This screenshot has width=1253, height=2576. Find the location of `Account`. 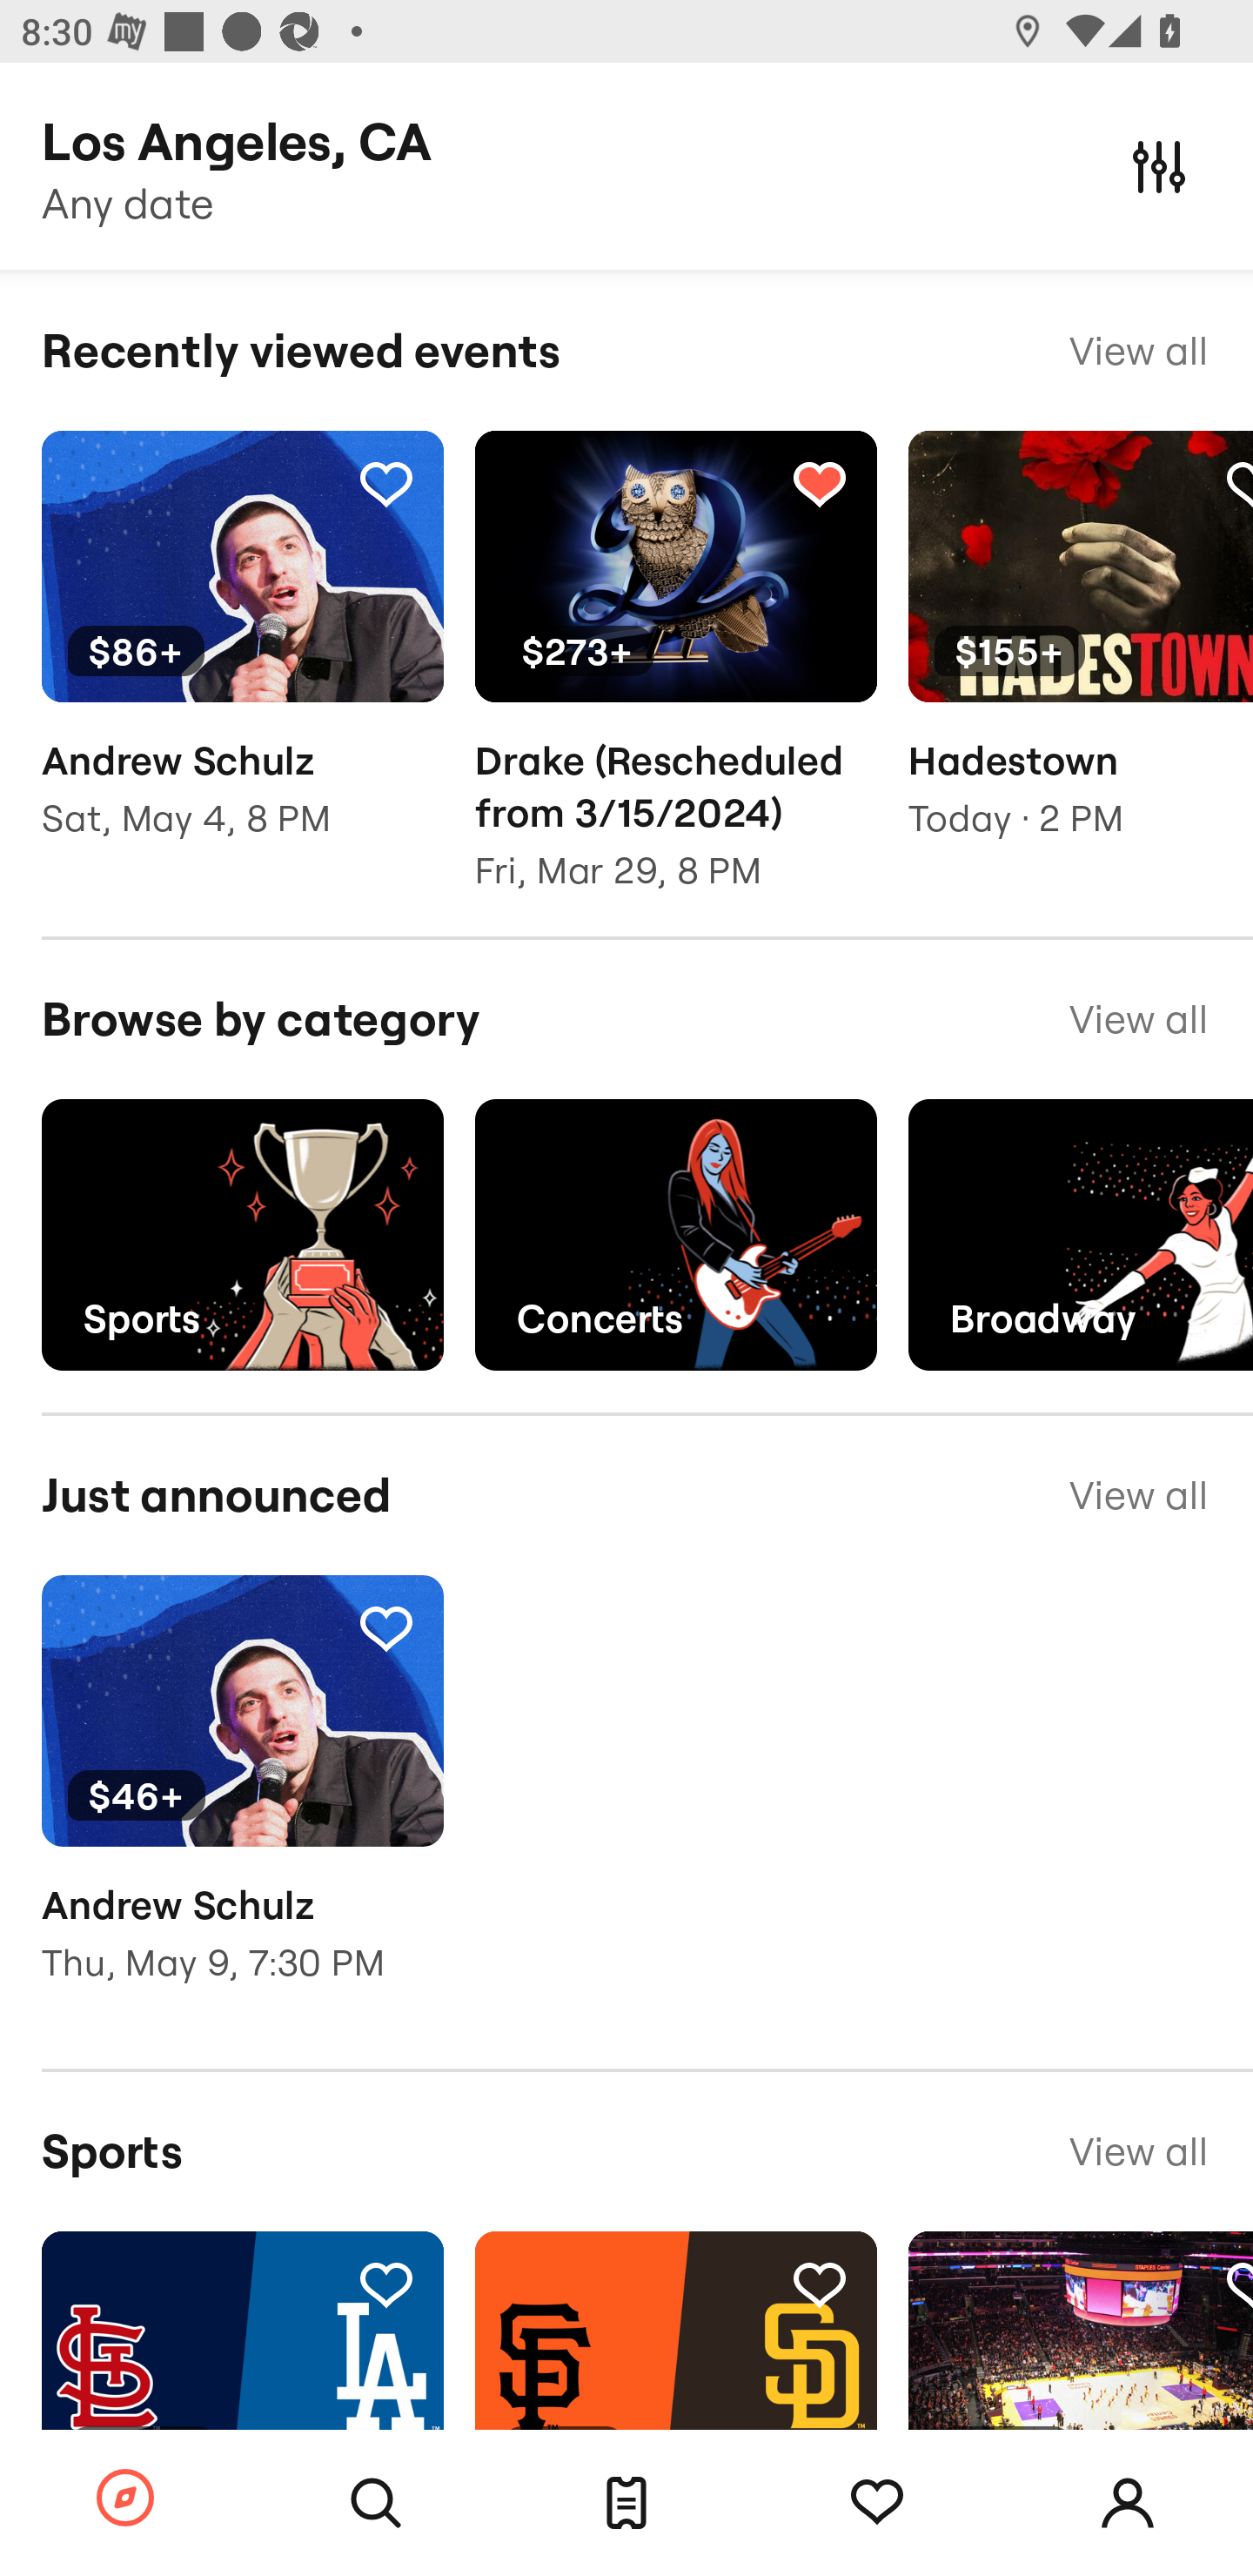

Account is located at coordinates (1128, 2503).